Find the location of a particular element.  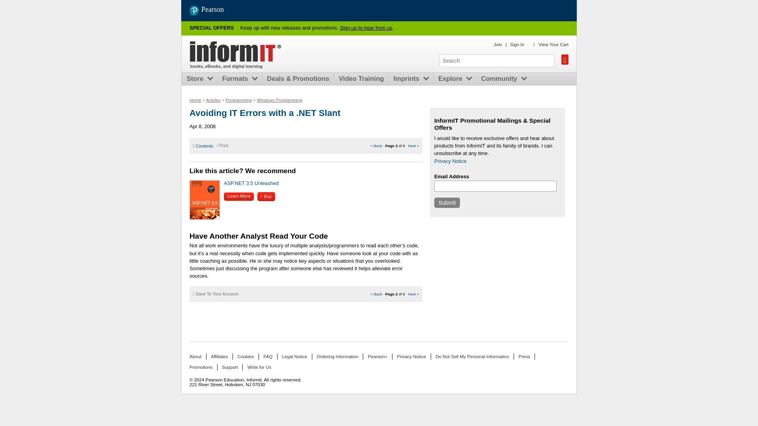

Submit is located at coordinates (447, 203).